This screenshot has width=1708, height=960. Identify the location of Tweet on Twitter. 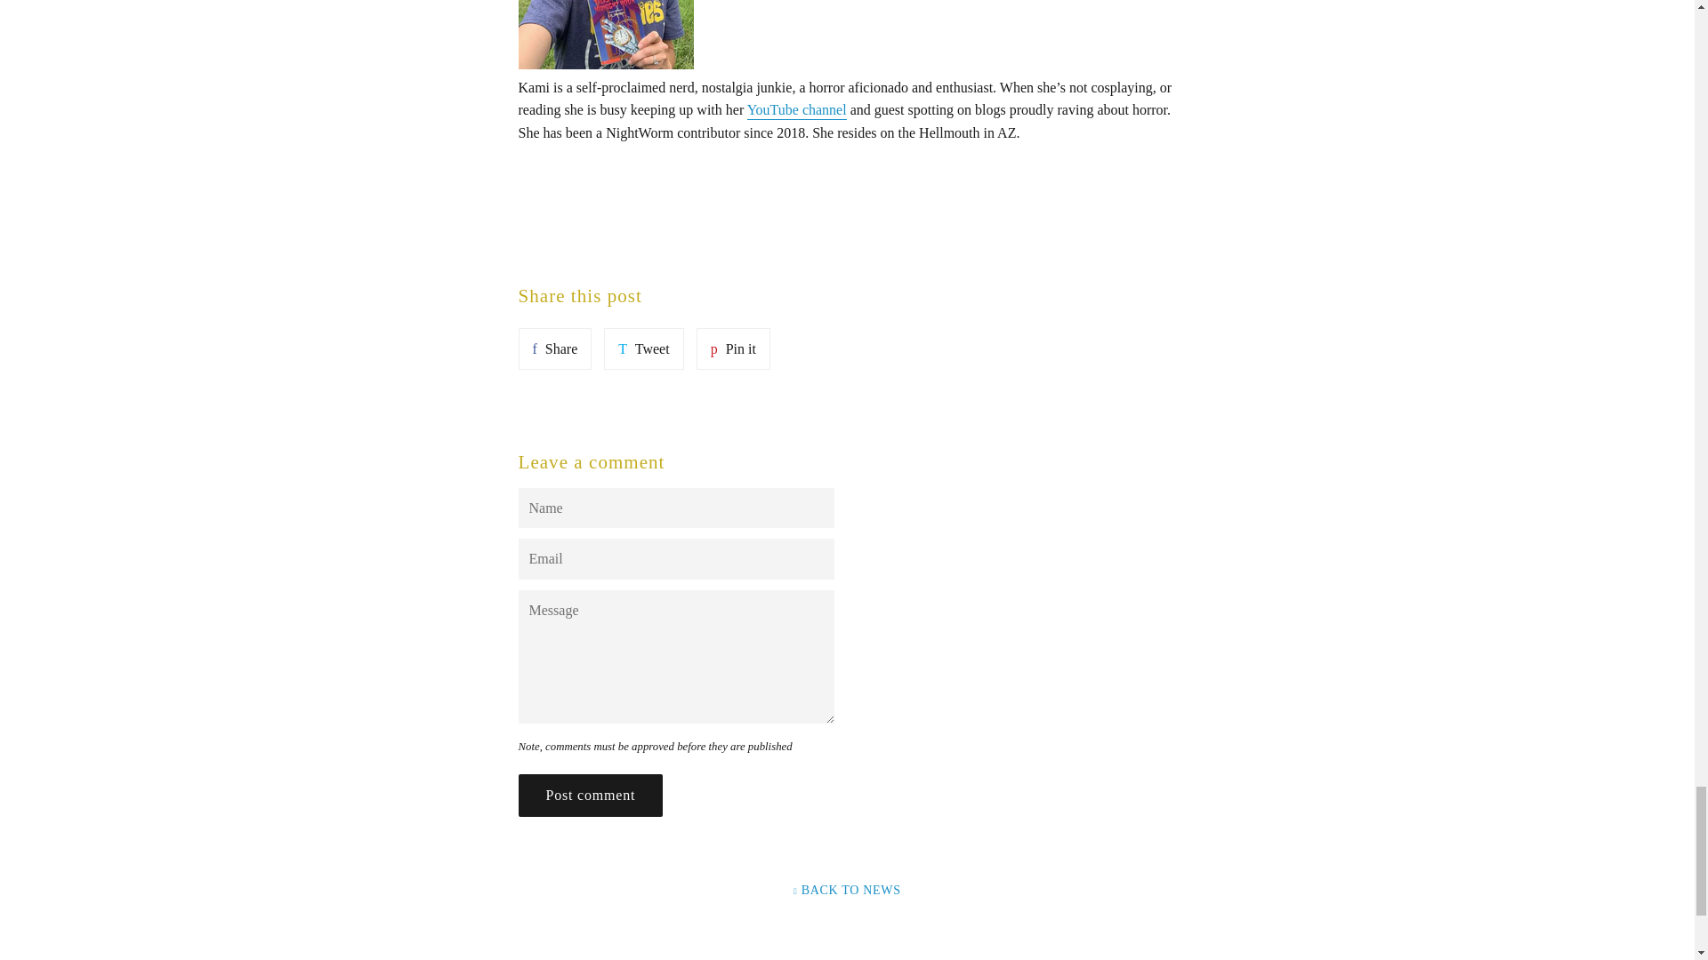
(644, 348).